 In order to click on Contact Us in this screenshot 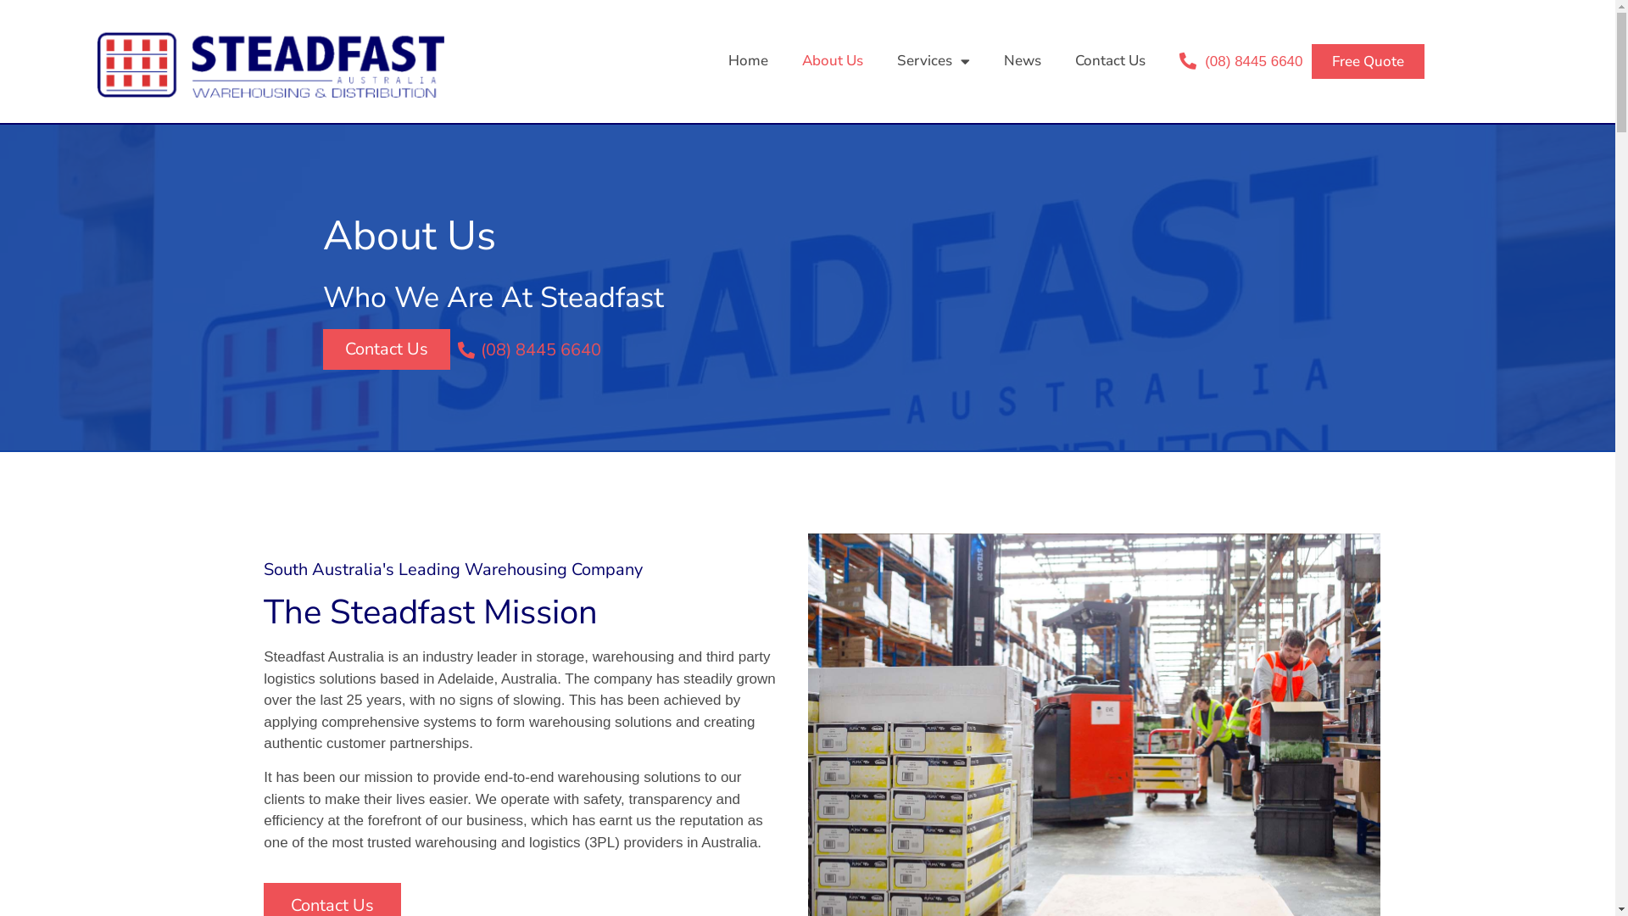, I will do `click(387, 349)`.